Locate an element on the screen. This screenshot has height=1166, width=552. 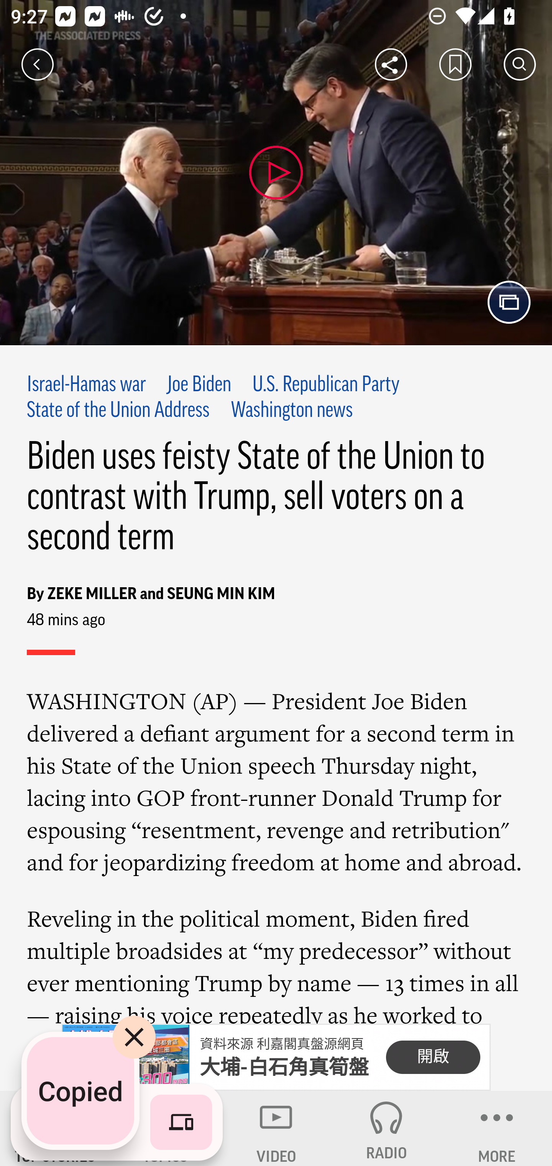
Israel-Hamas war is located at coordinates (87, 385).